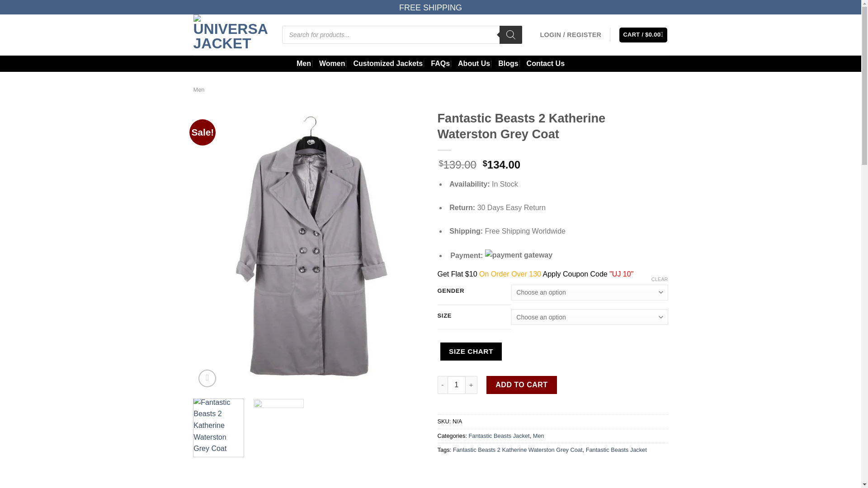 The width and height of the screenshot is (868, 488). Describe the element at coordinates (643, 34) in the screenshot. I see `Cart` at that location.